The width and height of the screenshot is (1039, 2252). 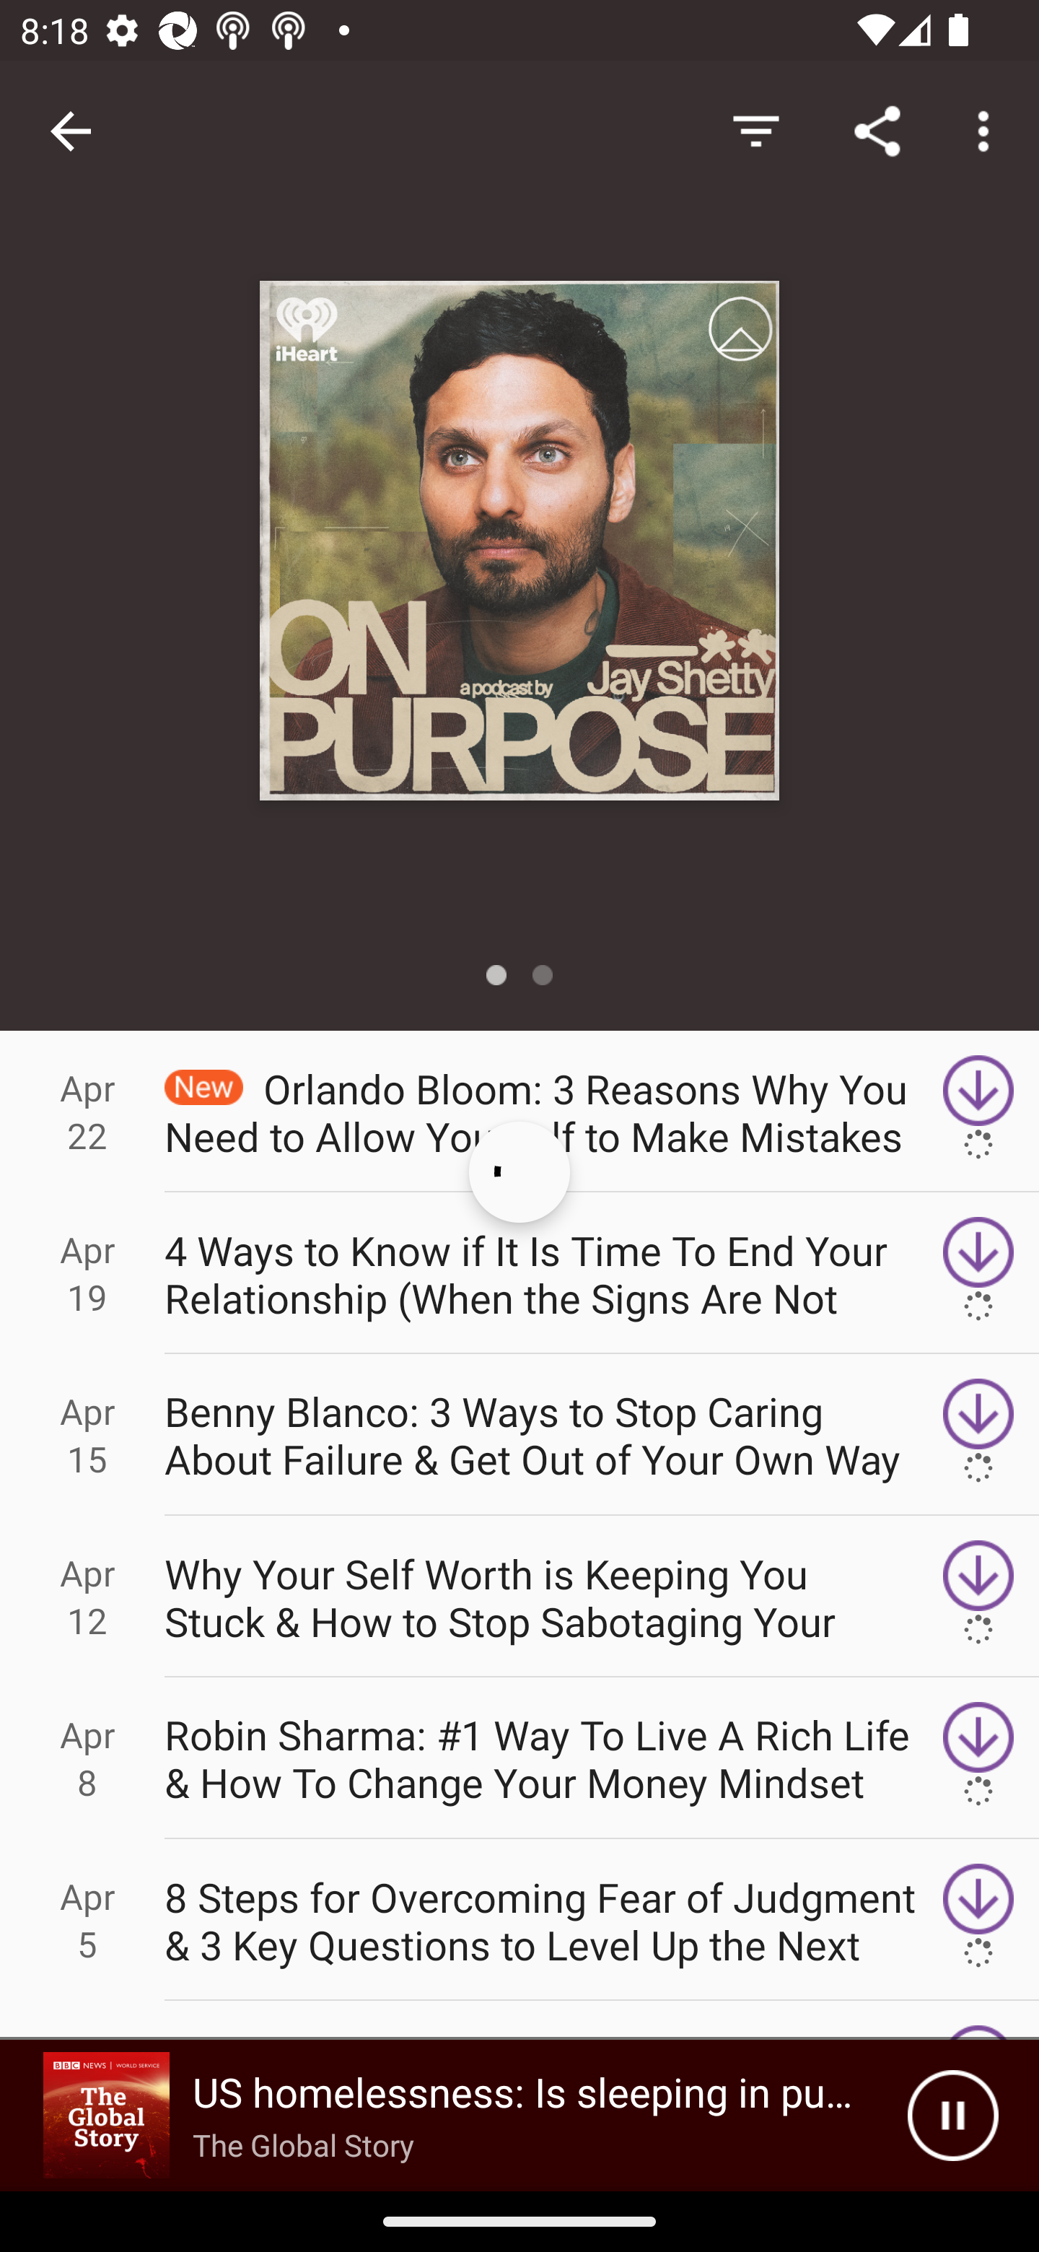 I want to click on Navigate up, so click(x=71, y=131).